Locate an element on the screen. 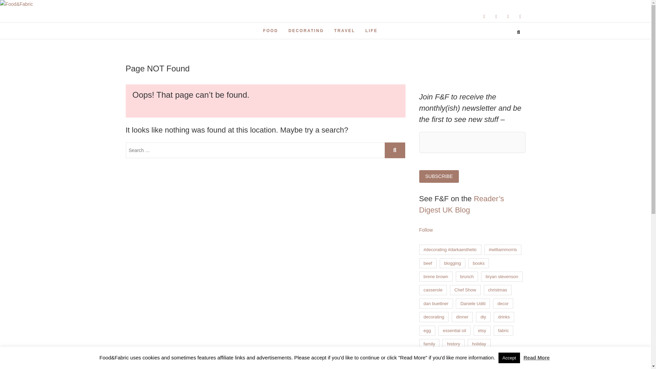  fabric is located at coordinates (504, 330).